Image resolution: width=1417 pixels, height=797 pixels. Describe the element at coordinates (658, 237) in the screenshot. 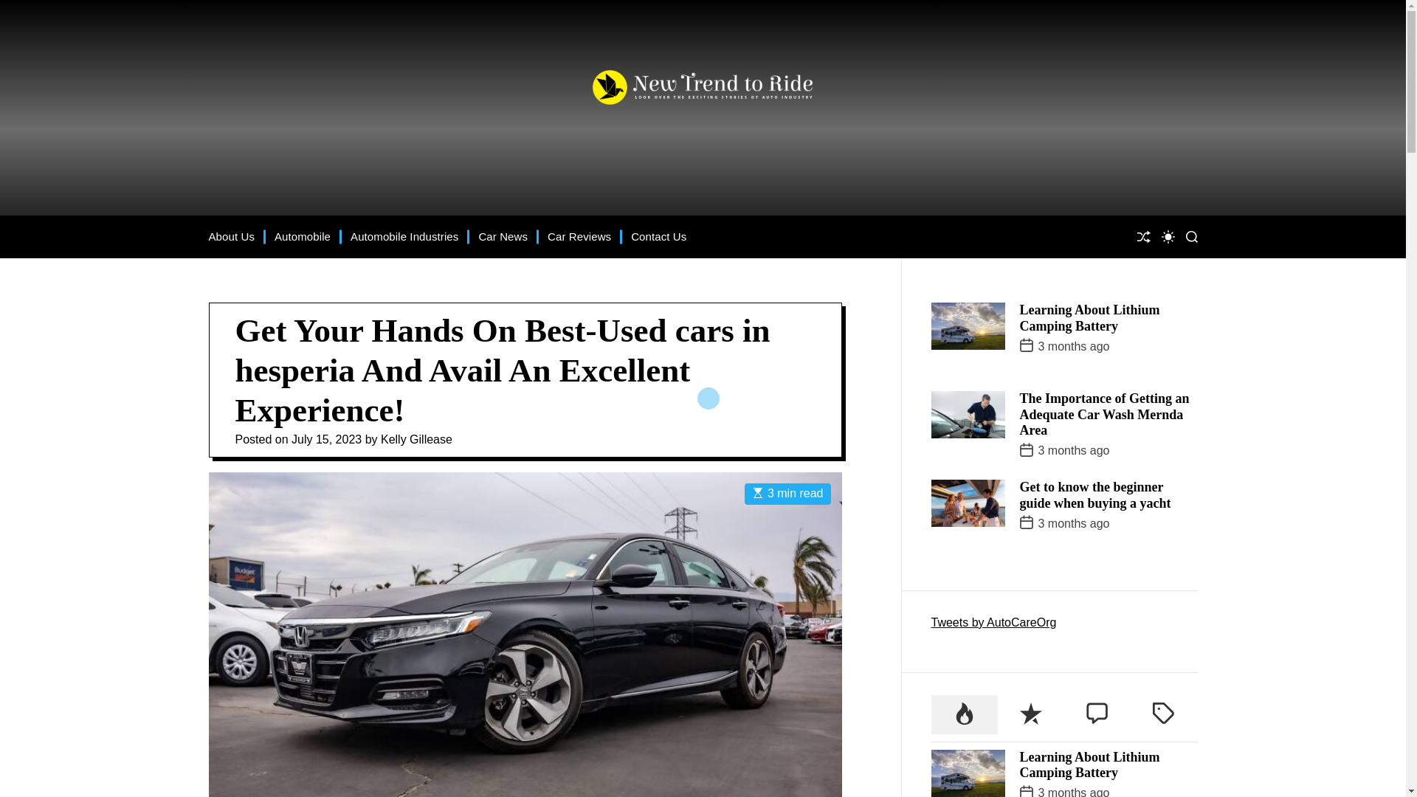

I see `Contact Us` at that location.